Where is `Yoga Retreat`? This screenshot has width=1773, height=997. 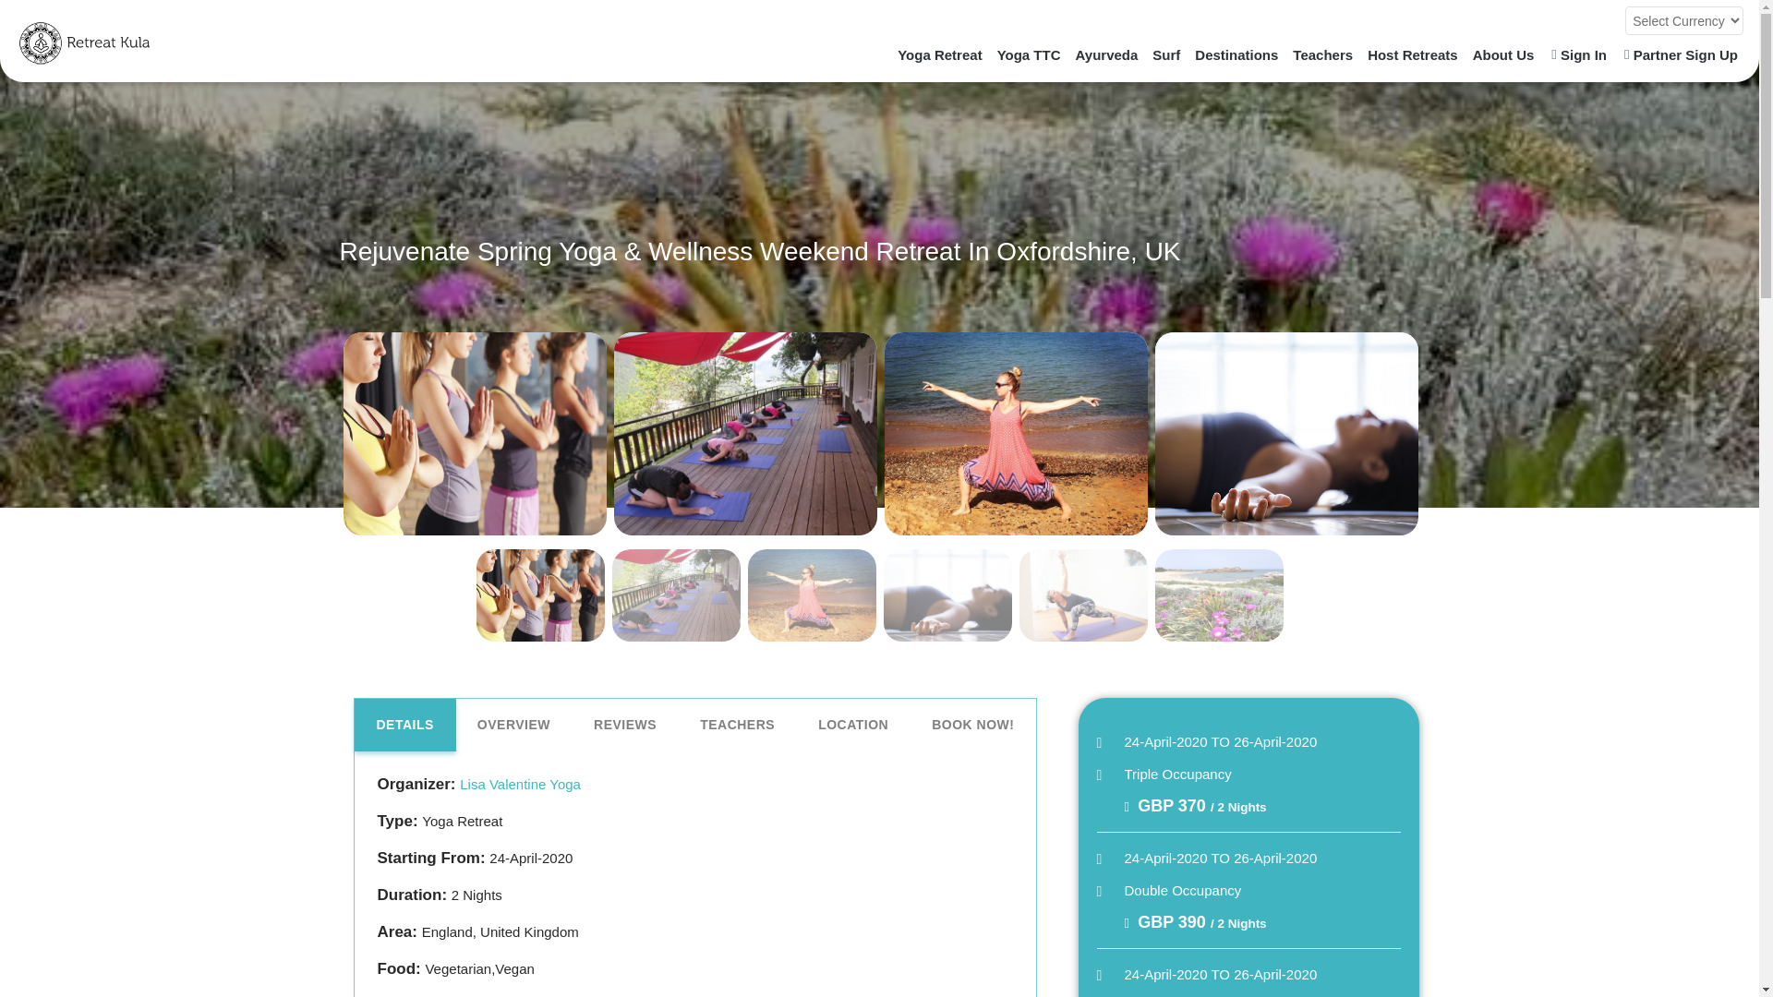
Yoga Retreat is located at coordinates (939, 54).